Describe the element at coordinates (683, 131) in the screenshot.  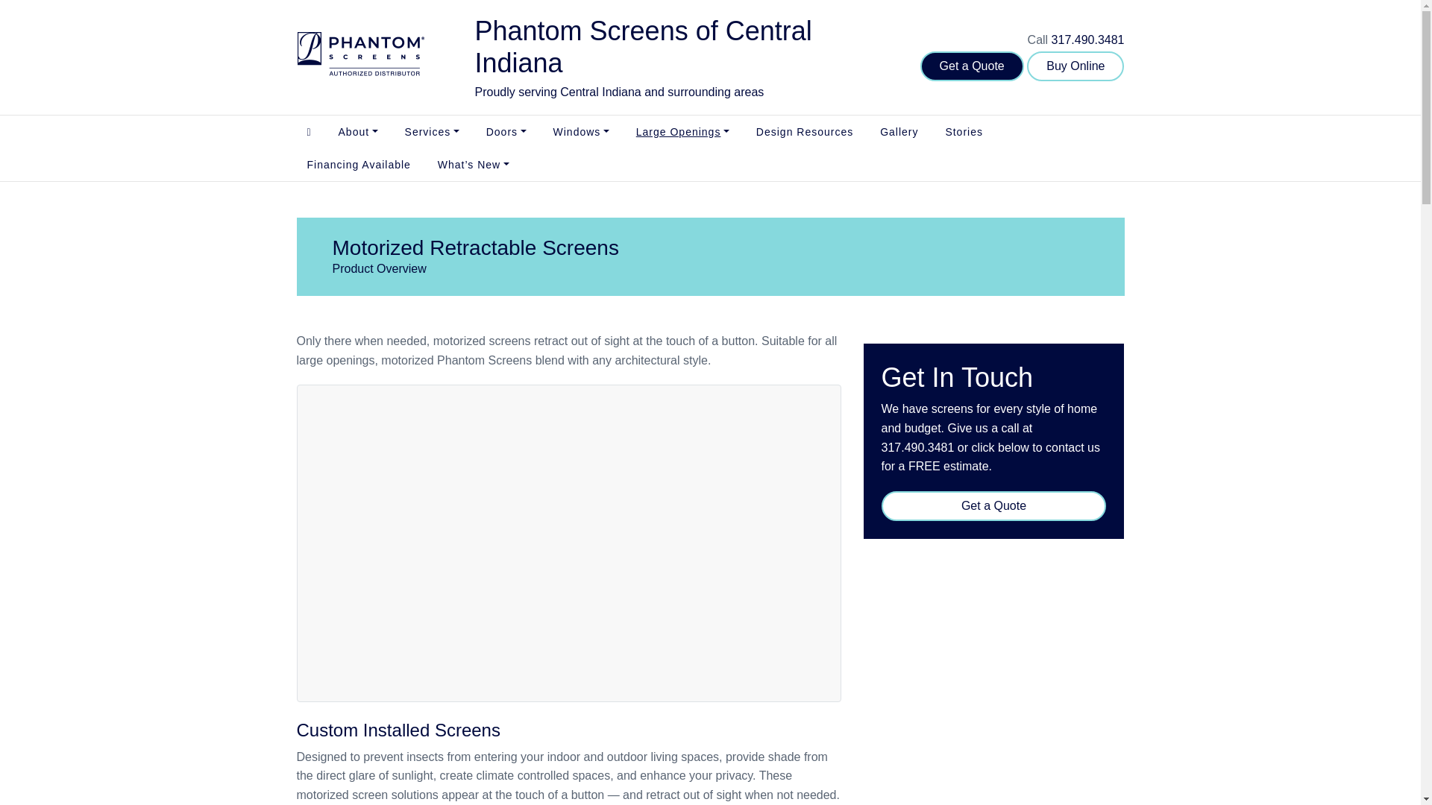
I see `Large Openings` at that location.